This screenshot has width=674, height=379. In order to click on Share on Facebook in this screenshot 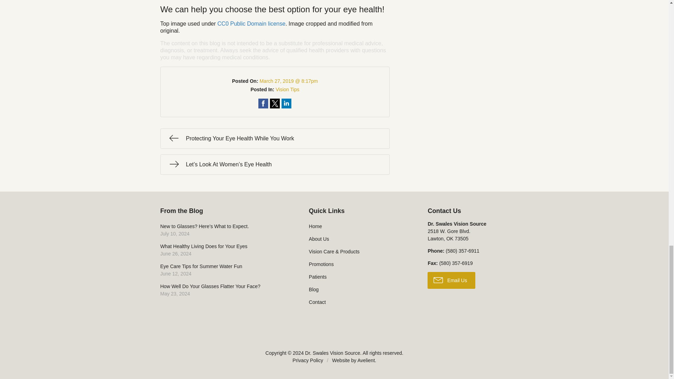, I will do `click(275, 103)`.